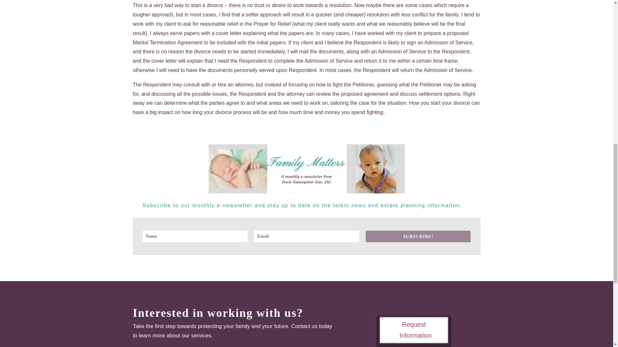 Image resolution: width=618 pixels, height=347 pixels. What do you see at coordinates (418, 236) in the screenshot?
I see `SUBSCRIBE!` at bounding box center [418, 236].